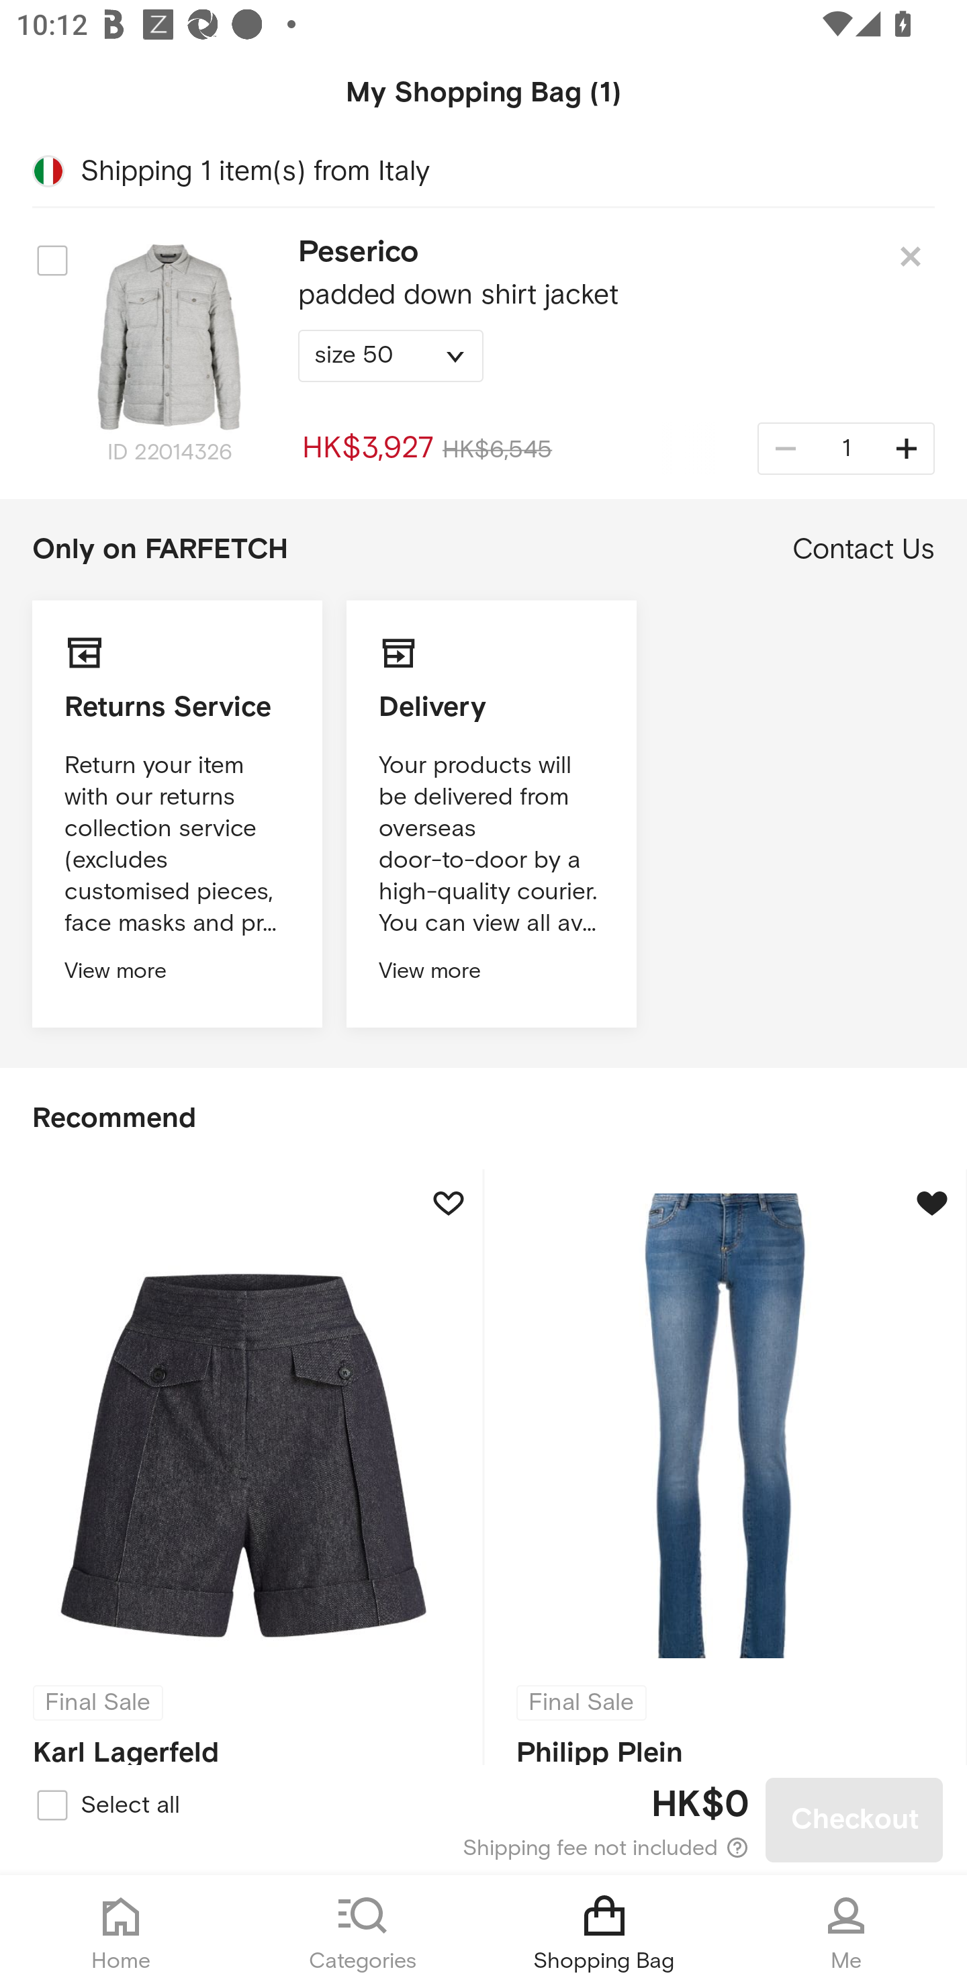 This screenshot has height=1988, width=967. I want to click on Contact Us, so click(864, 549).